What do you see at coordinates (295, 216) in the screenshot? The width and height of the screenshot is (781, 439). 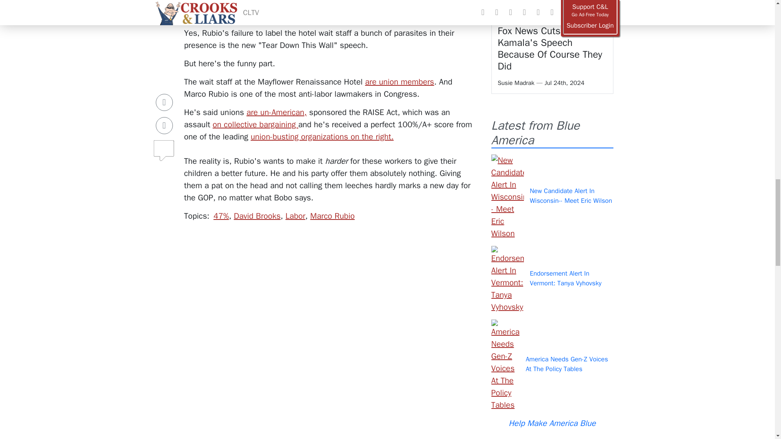 I see `Labor` at bounding box center [295, 216].